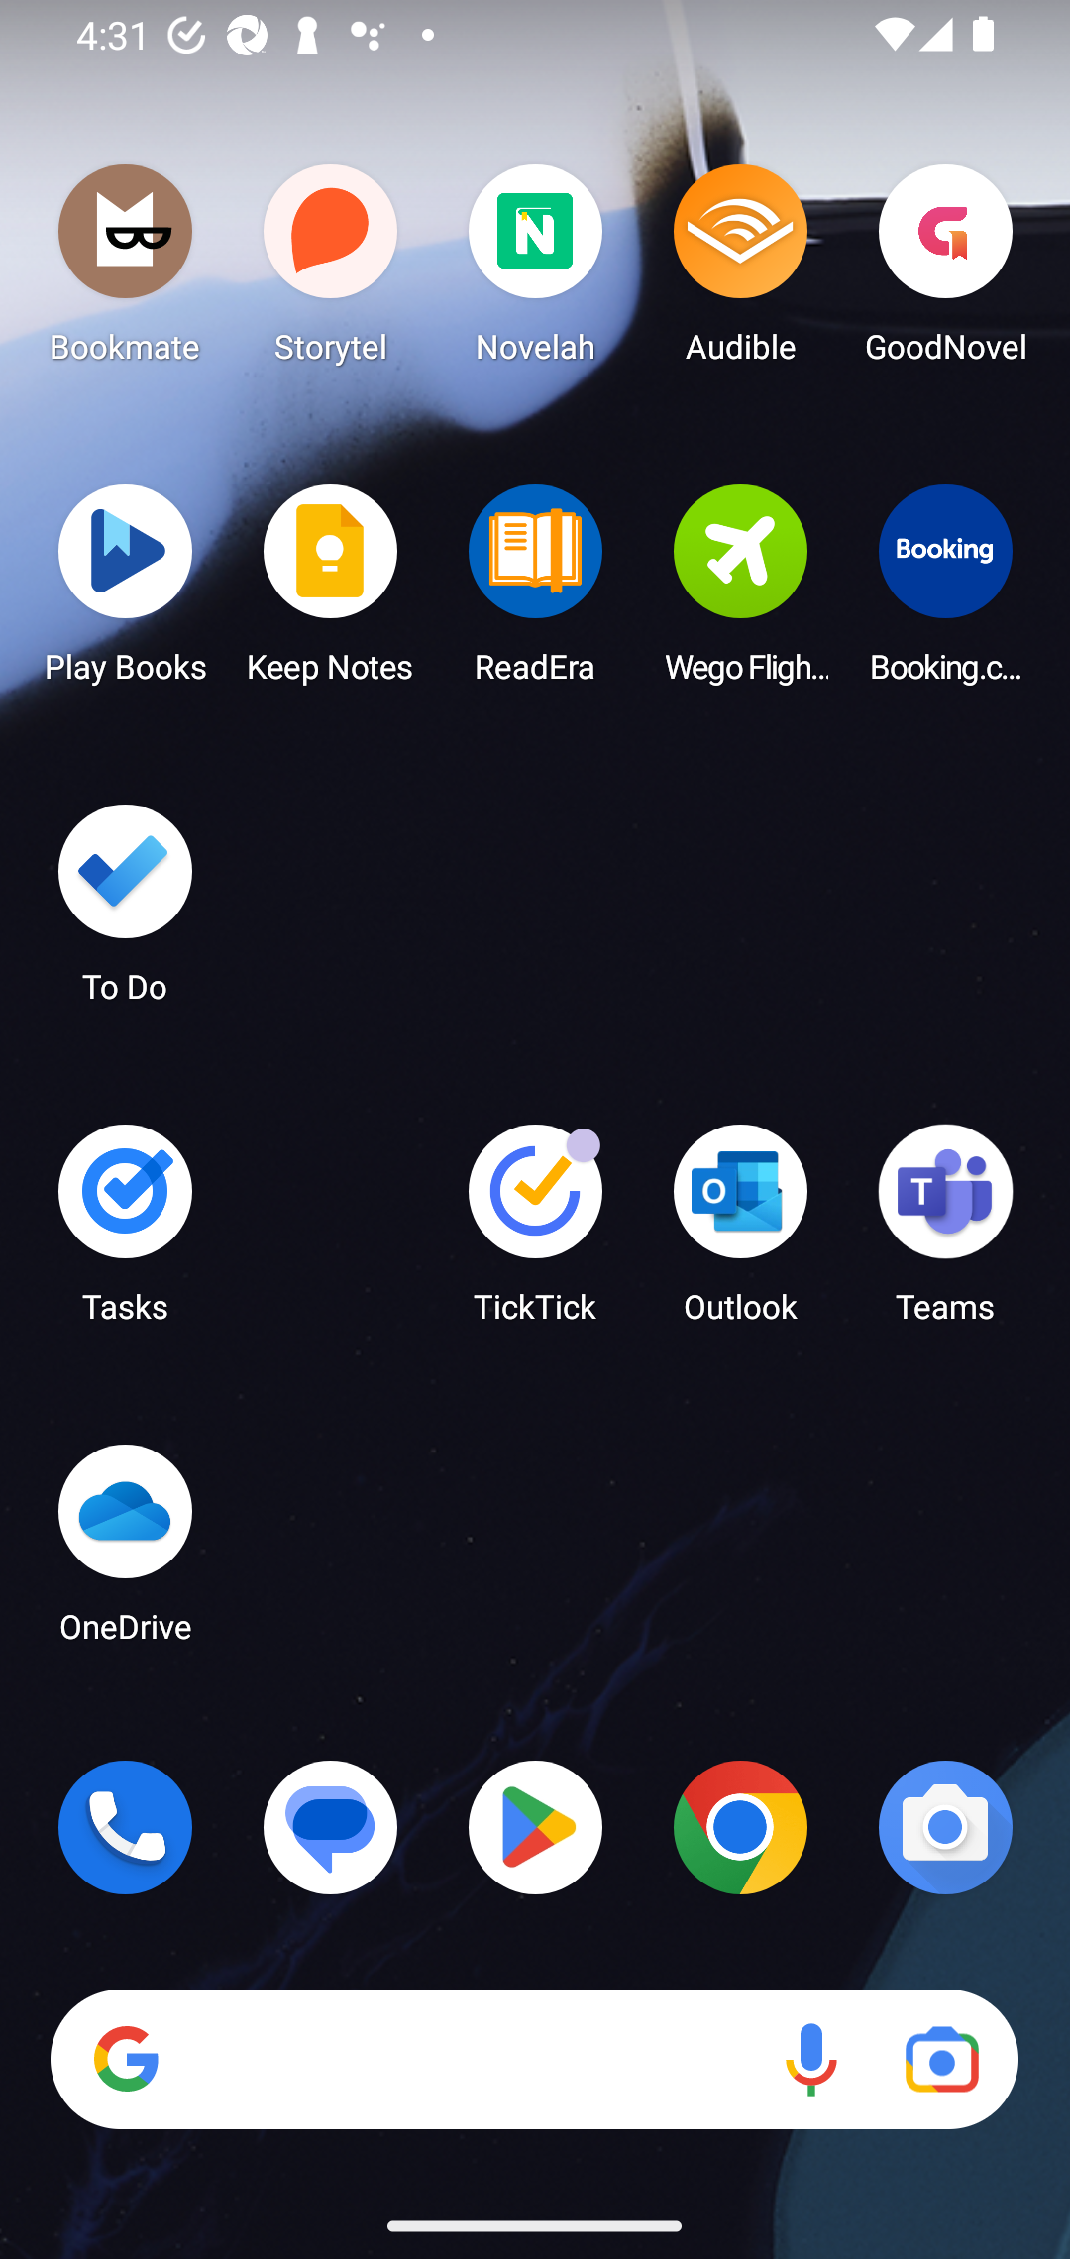 Image resolution: width=1070 pixels, height=2259 pixels. Describe the element at coordinates (331, 1827) in the screenshot. I see `Messages` at that location.